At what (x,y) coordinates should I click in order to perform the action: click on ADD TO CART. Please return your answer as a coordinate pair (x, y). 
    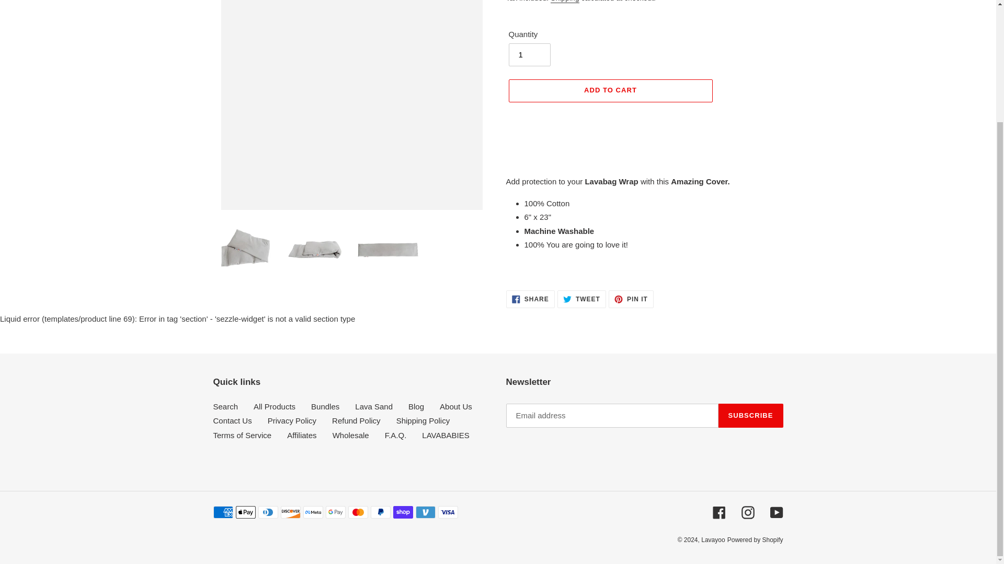
    Looking at the image, I should click on (610, 91).